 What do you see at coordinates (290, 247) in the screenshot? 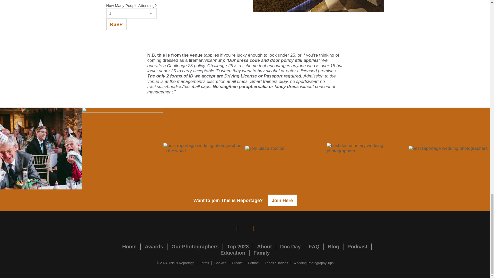
I see `Doc Day` at bounding box center [290, 247].